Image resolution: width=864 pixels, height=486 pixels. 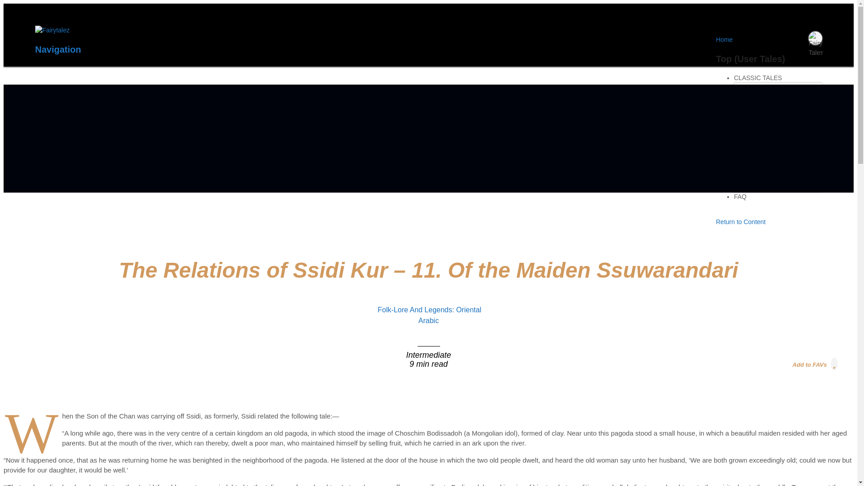 I want to click on USER TALES, so click(x=753, y=140).